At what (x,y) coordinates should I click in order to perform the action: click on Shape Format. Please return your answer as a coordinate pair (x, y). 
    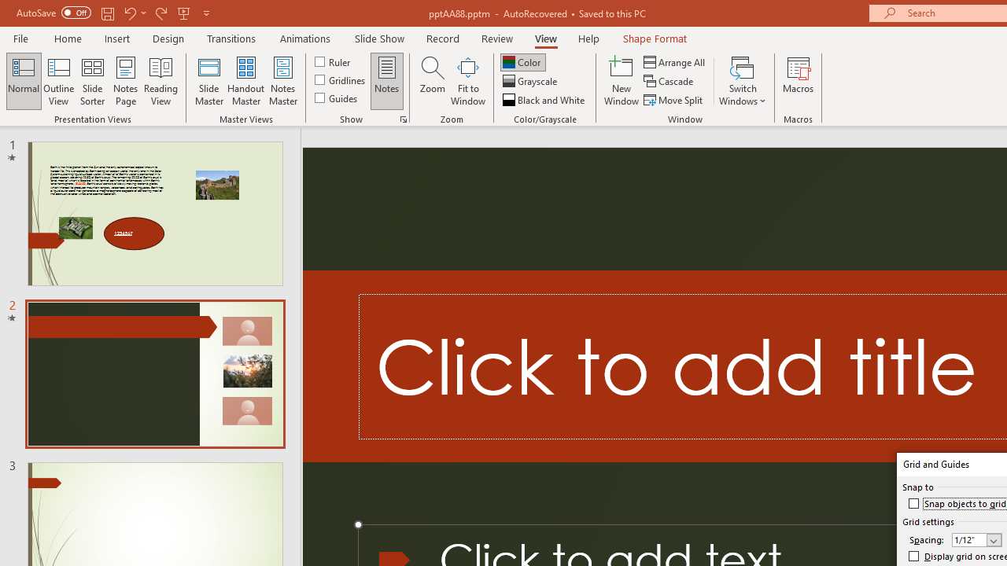
    Looking at the image, I should click on (655, 38).